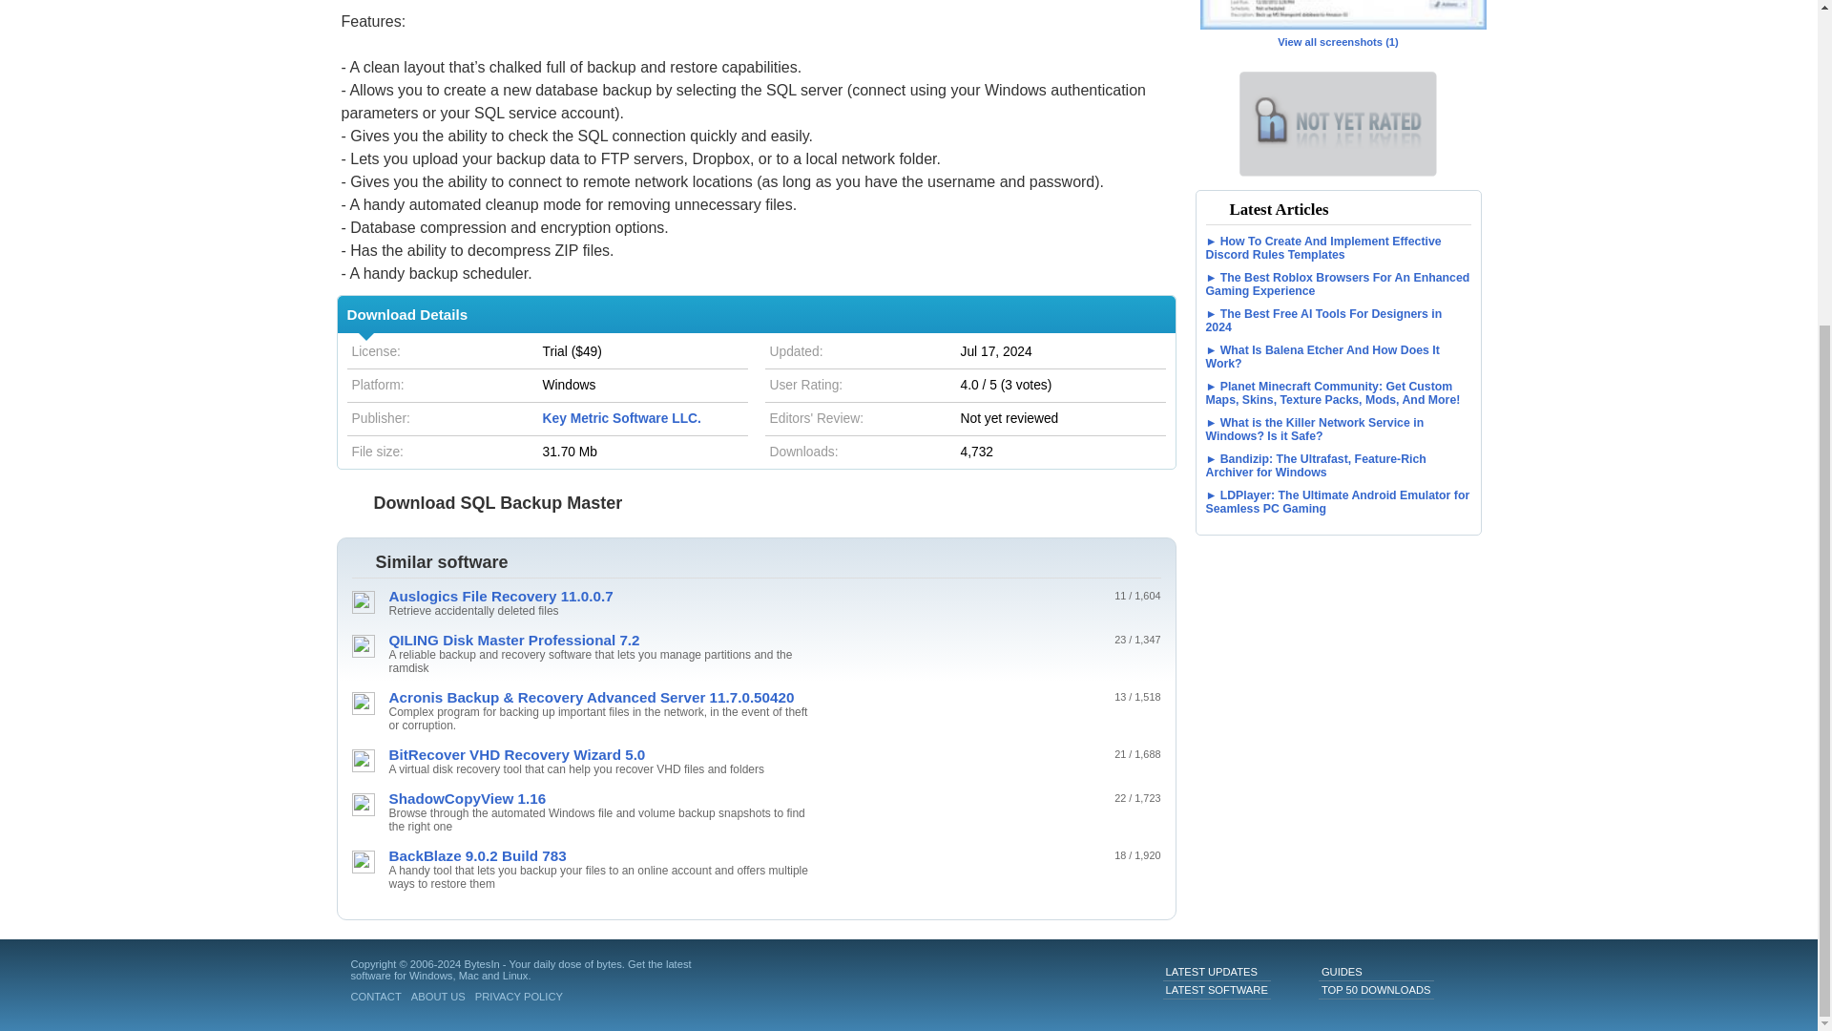  What do you see at coordinates (1338, 320) in the screenshot?
I see `The Best Free AI Tools For Designers in 2024` at bounding box center [1338, 320].